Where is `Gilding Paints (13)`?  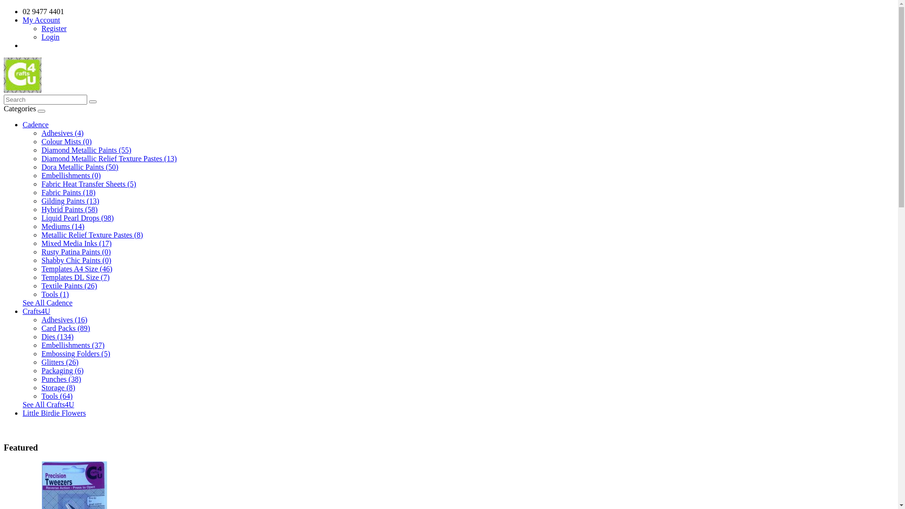 Gilding Paints (13) is located at coordinates (71, 201).